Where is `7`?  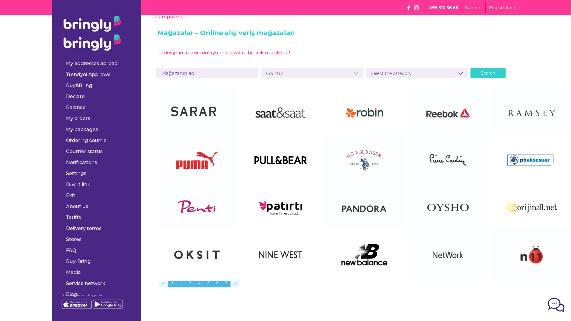 7 is located at coordinates (226, 283).